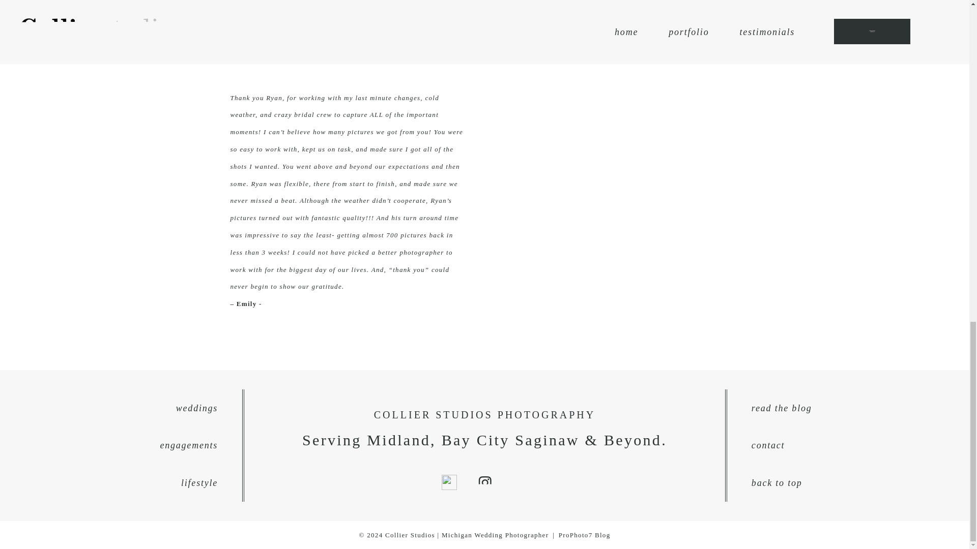 Image resolution: width=977 pixels, height=549 pixels. I want to click on lifestyle, so click(121, 483).